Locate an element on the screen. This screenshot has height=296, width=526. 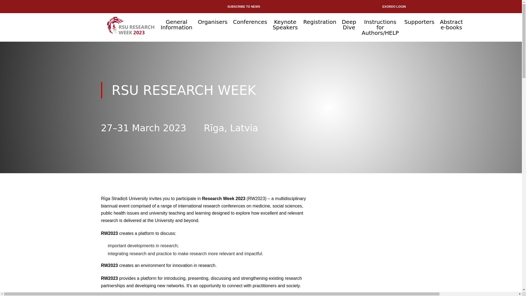
SUBSCRIBE TO NEWS is located at coordinates (243, 7).